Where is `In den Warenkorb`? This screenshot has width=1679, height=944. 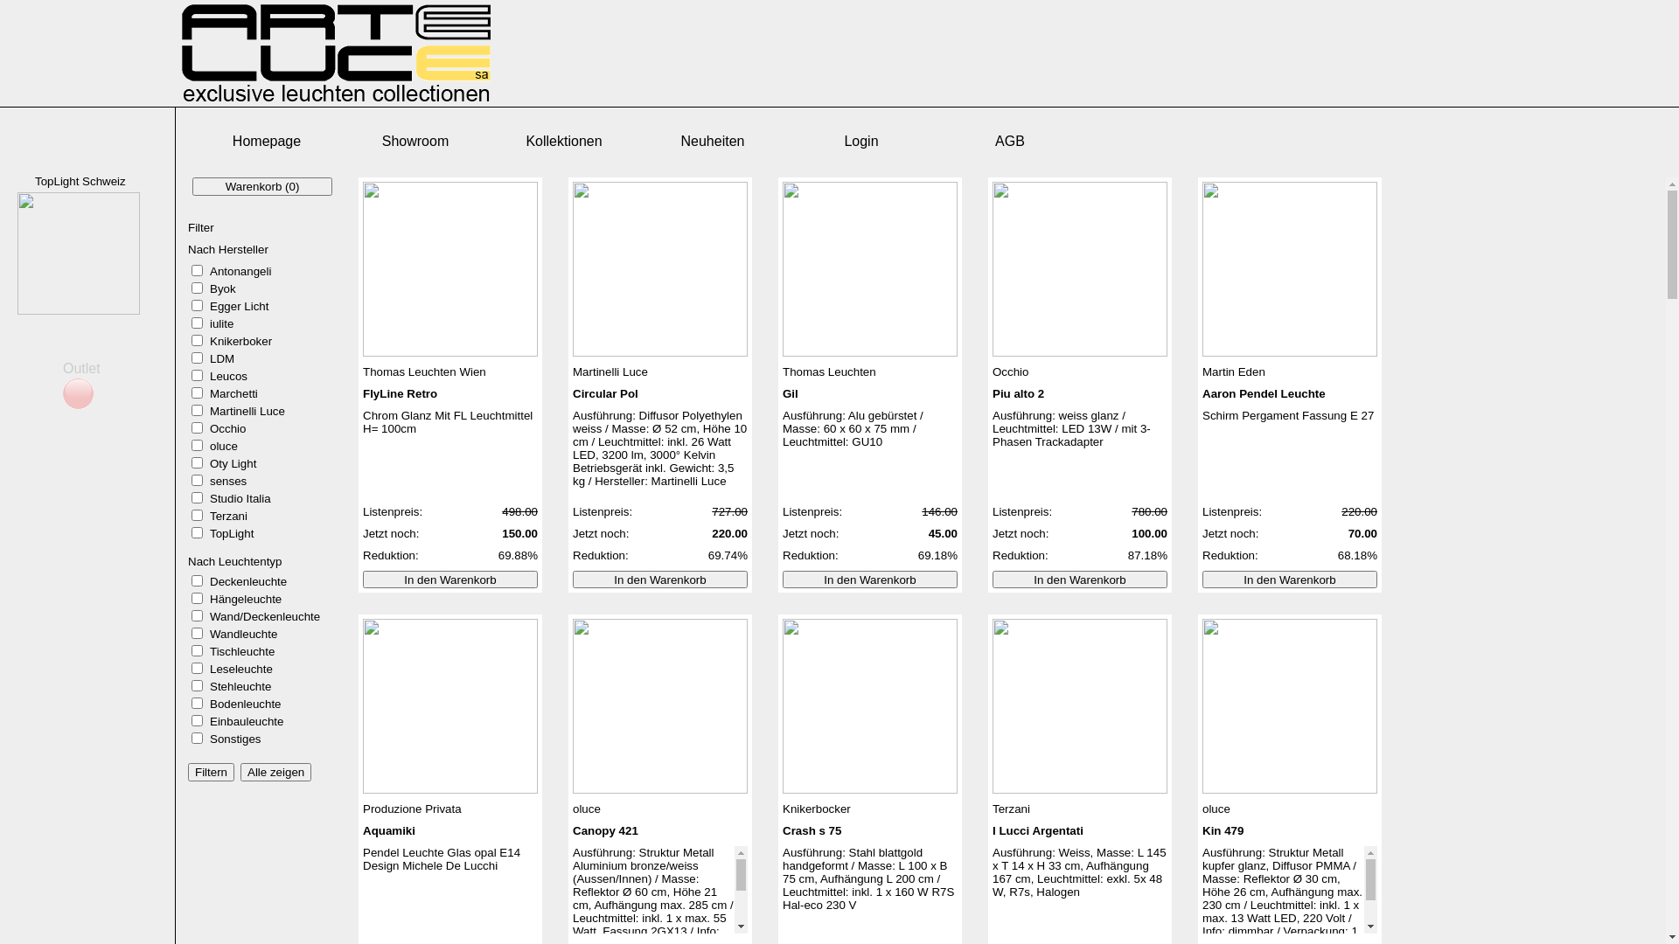 In den Warenkorb is located at coordinates (450, 580).